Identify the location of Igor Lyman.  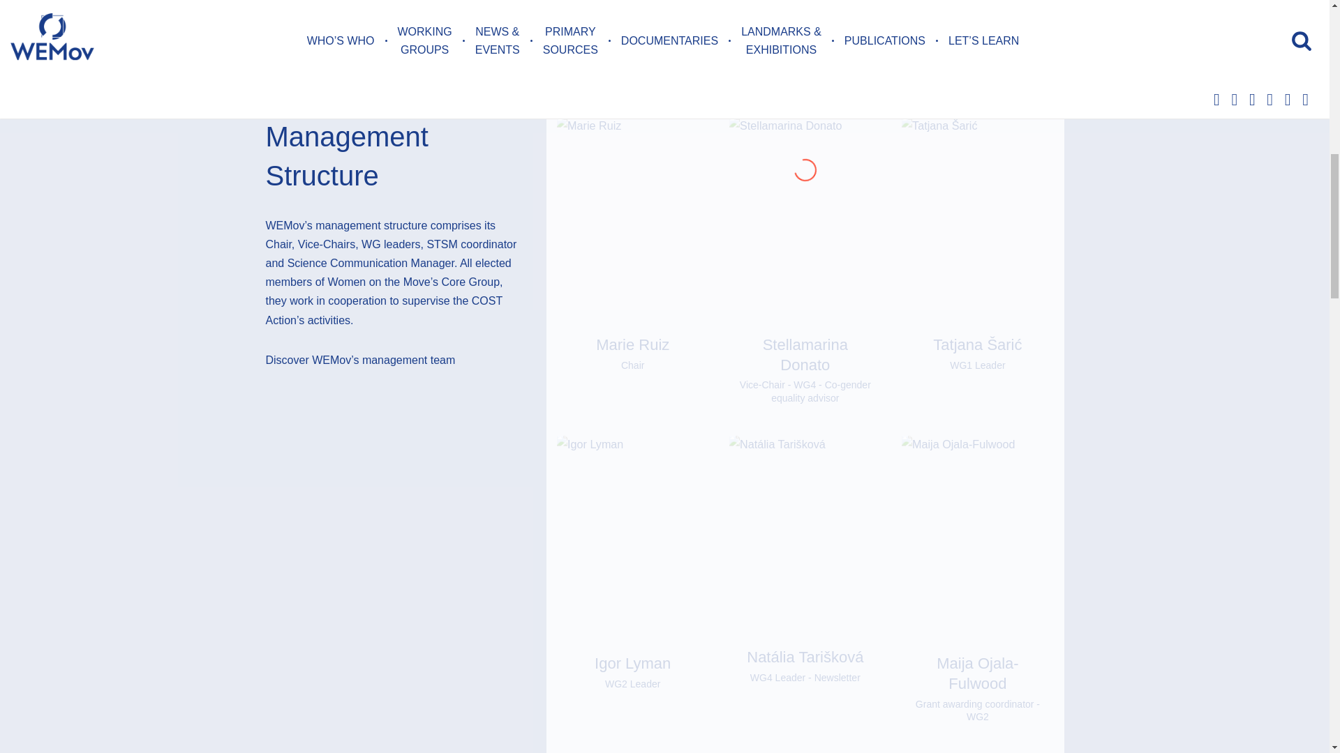
(632, 663).